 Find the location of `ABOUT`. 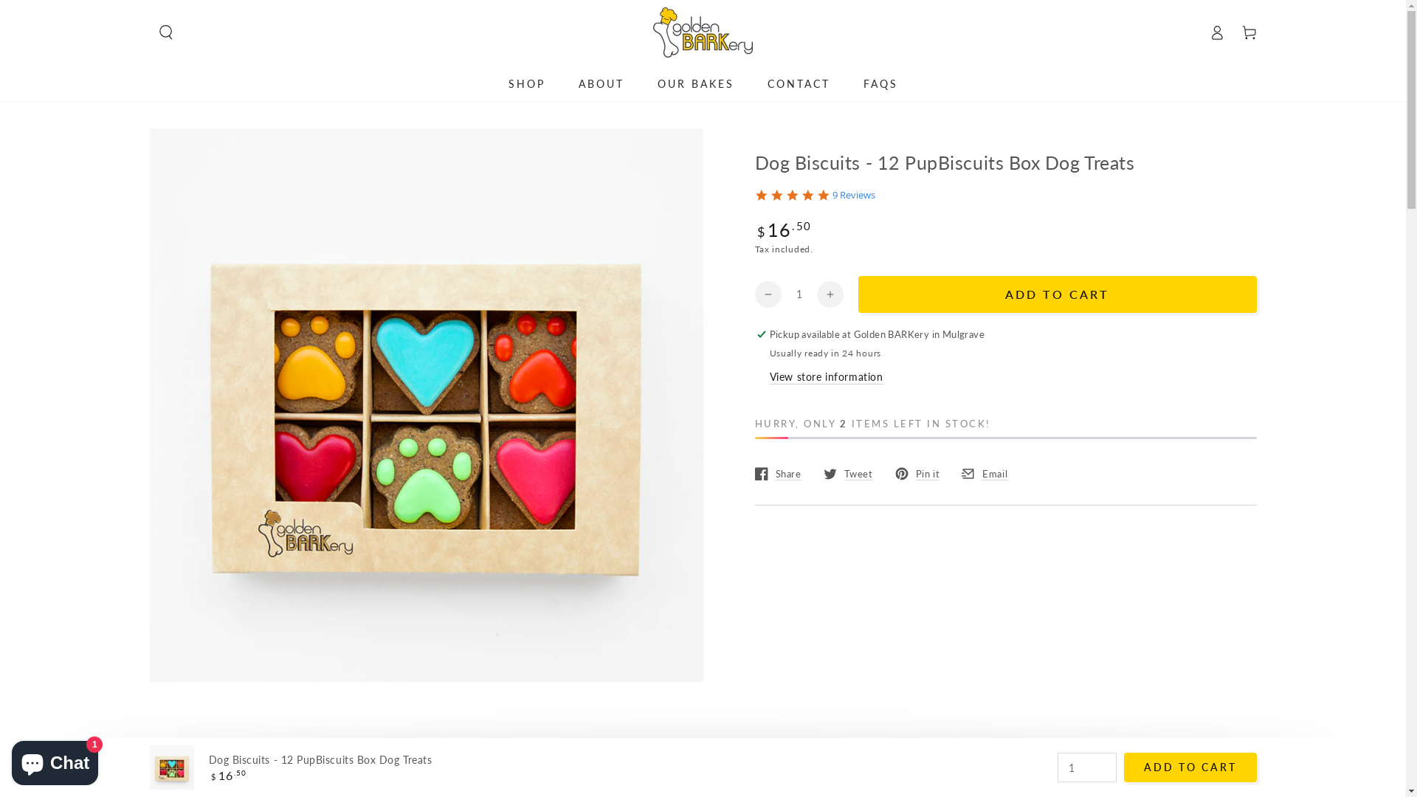

ABOUT is located at coordinates (601, 83).